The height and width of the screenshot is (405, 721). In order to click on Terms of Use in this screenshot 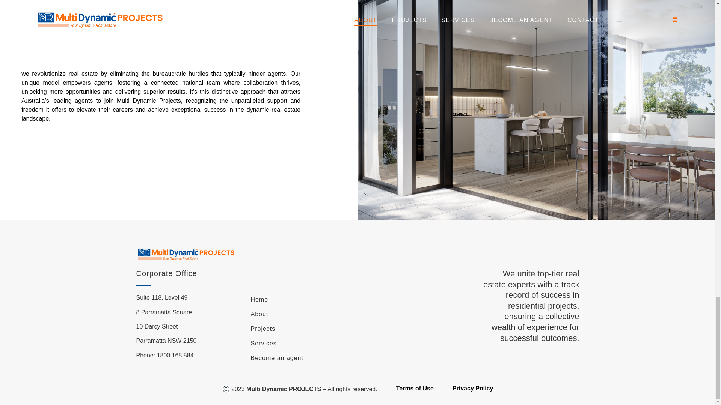, I will do `click(415, 388)`.